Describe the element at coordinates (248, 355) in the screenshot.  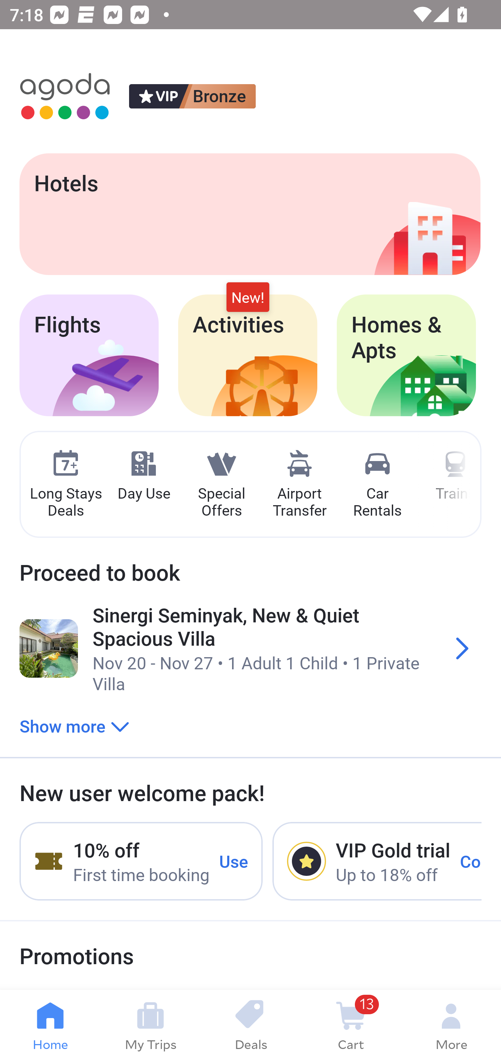
I see `Activities` at that location.